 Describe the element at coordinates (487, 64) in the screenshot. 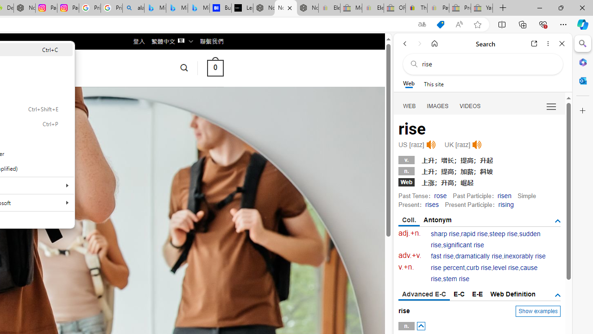

I see `Search the web` at that location.